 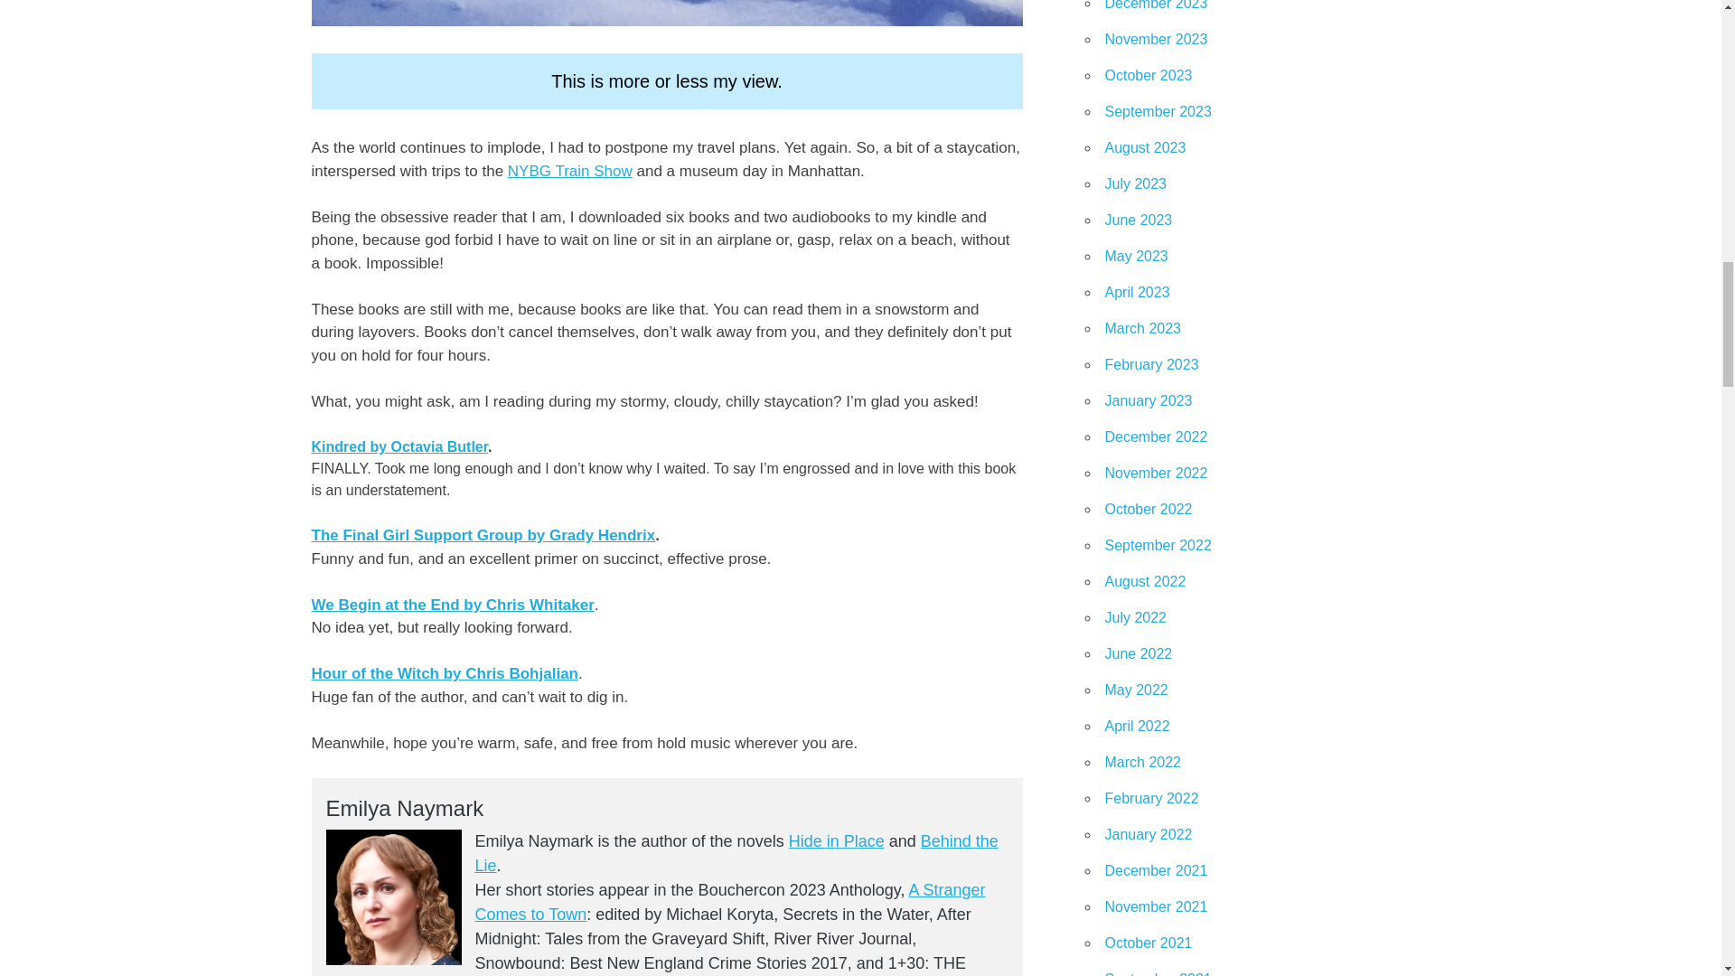 What do you see at coordinates (837, 840) in the screenshot?
I see `Hide in Place` at bounding box center [837, 840].